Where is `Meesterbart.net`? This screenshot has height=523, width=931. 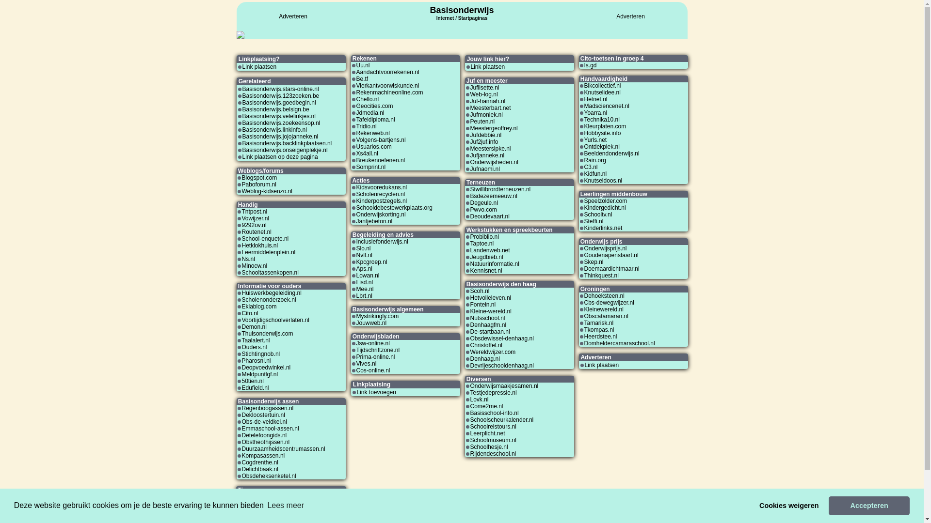 Meesterbart.net is located at coordinates (491, 108).